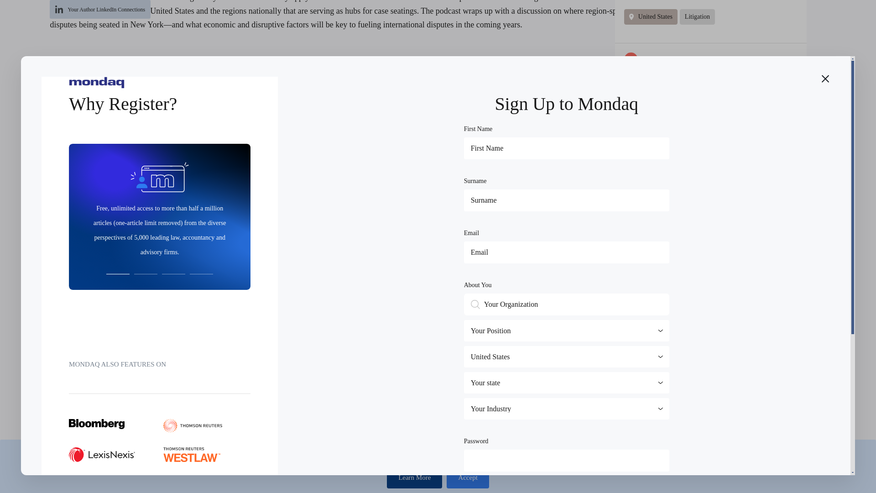 Image resolution: width=876 pixels, height=493 pixels. Describe the element at coordinates (499, 19) in the screenshot. I see `false` at that location.